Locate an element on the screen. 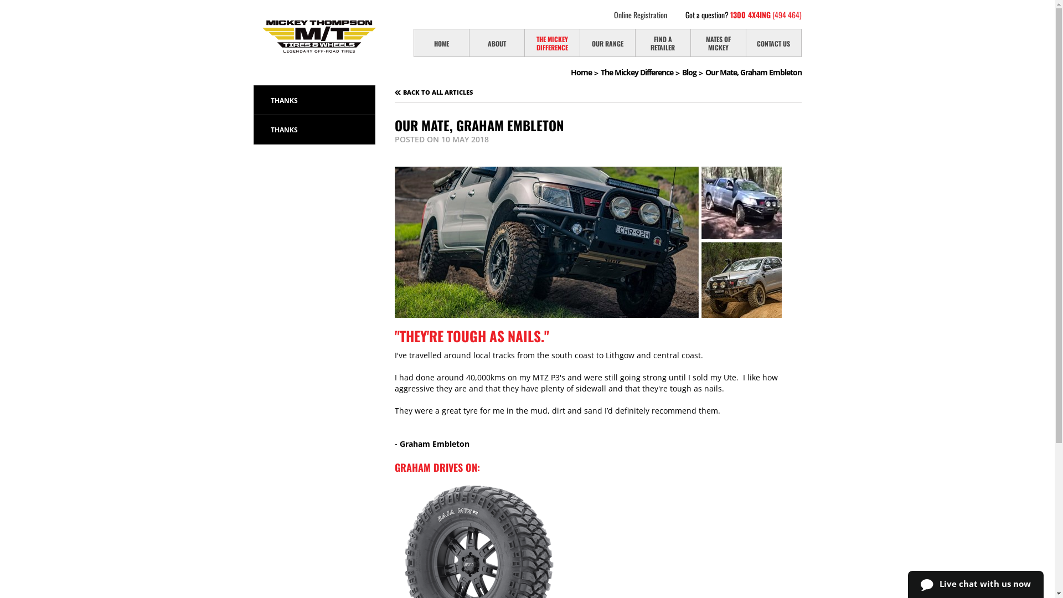 The width and height of the screenshot is (1063, 598). Mickey Thompson is located at coordinates (319, 37).